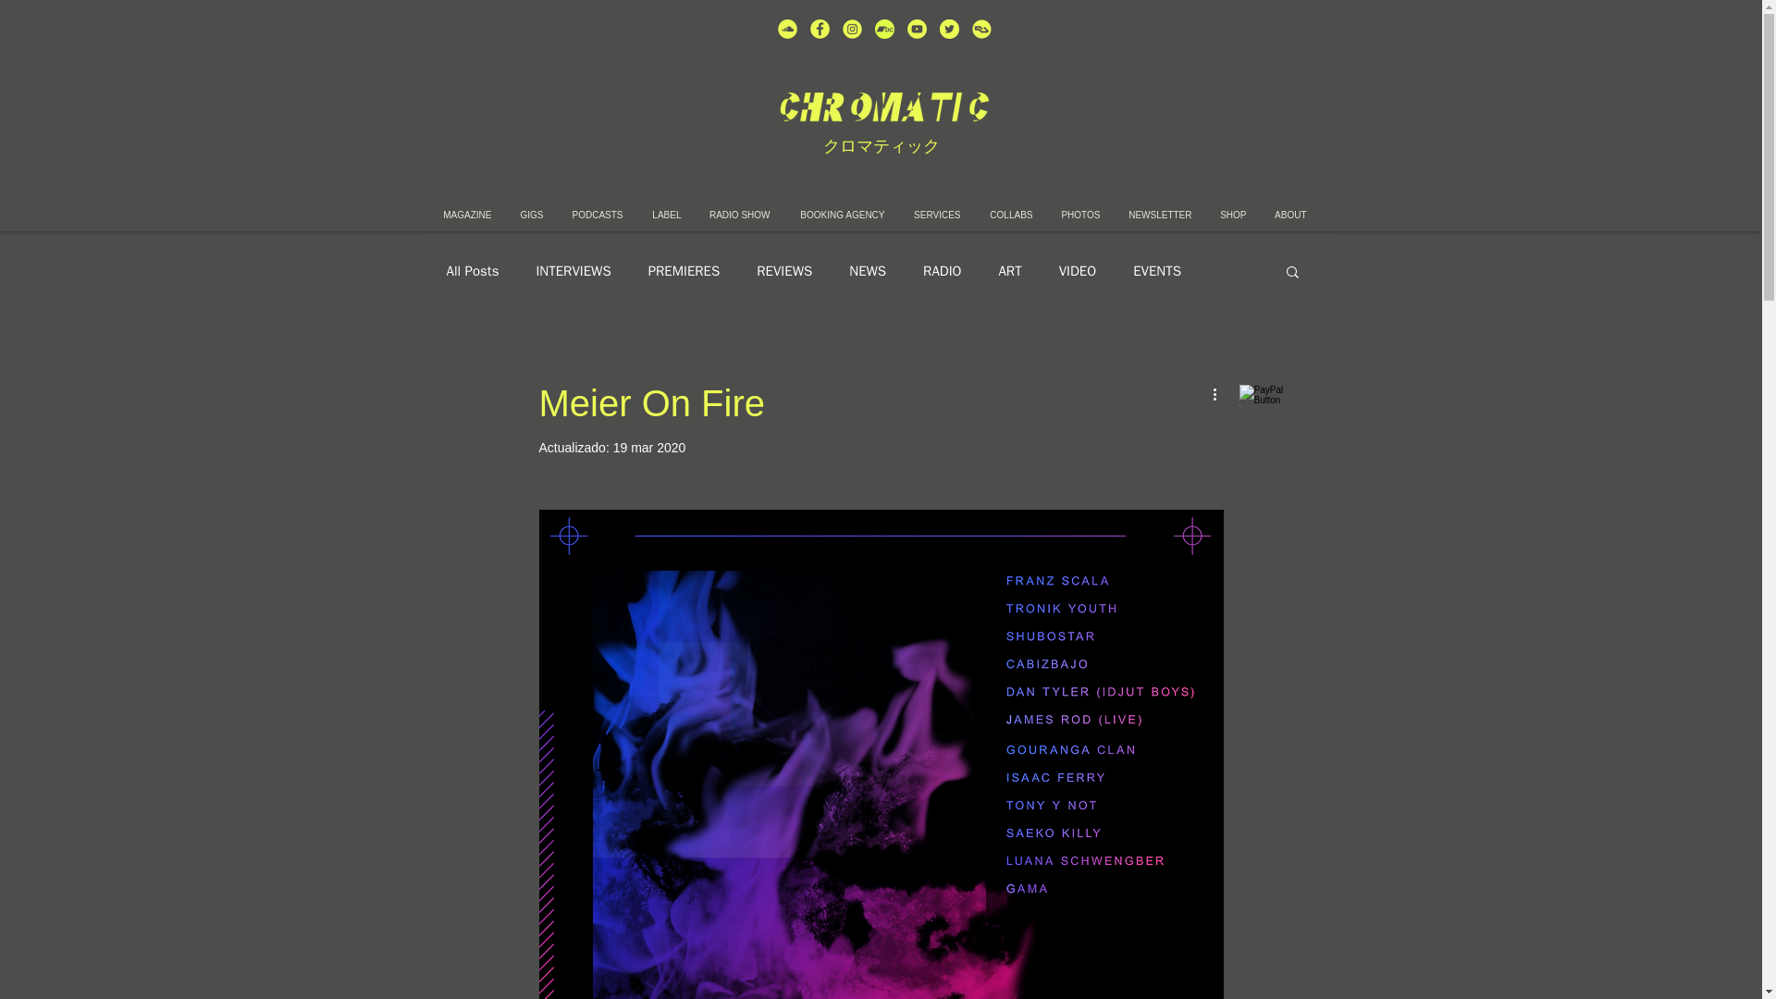  Describe the element at coordinates (1289, 215) in the screenshot. I see `ABOUT` at that location.